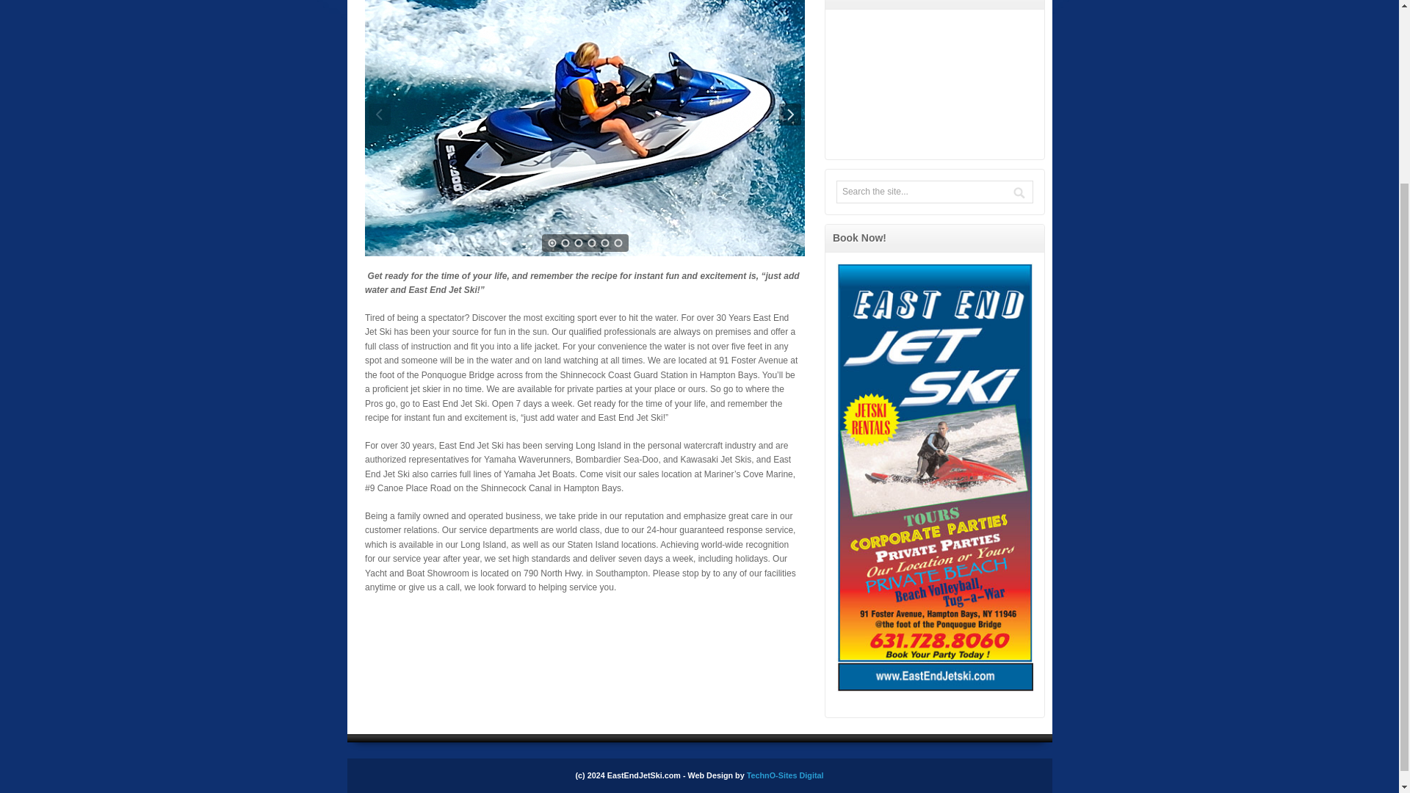 This screenshot has height=793, width=1410. What do you see at coordinates (618, 242) in the screenshot?
I see `6` at bounding box center [618, 242].